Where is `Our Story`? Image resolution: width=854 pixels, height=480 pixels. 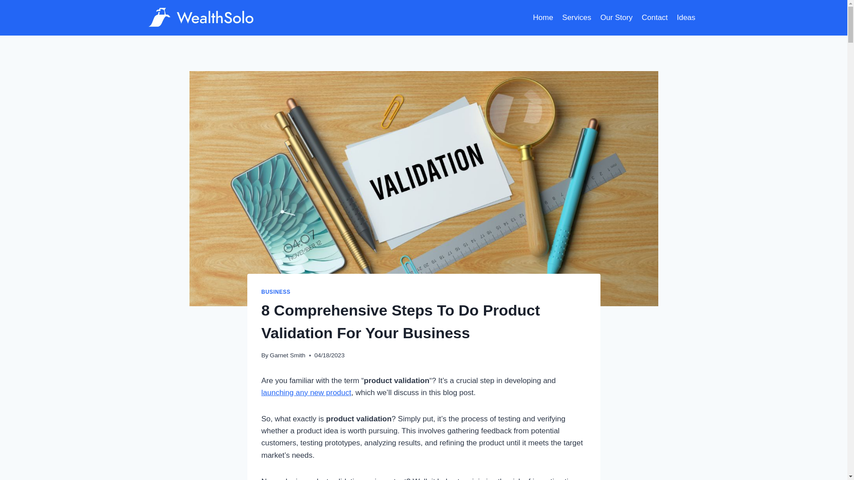
Our Story is located at coordinates (616, 18).